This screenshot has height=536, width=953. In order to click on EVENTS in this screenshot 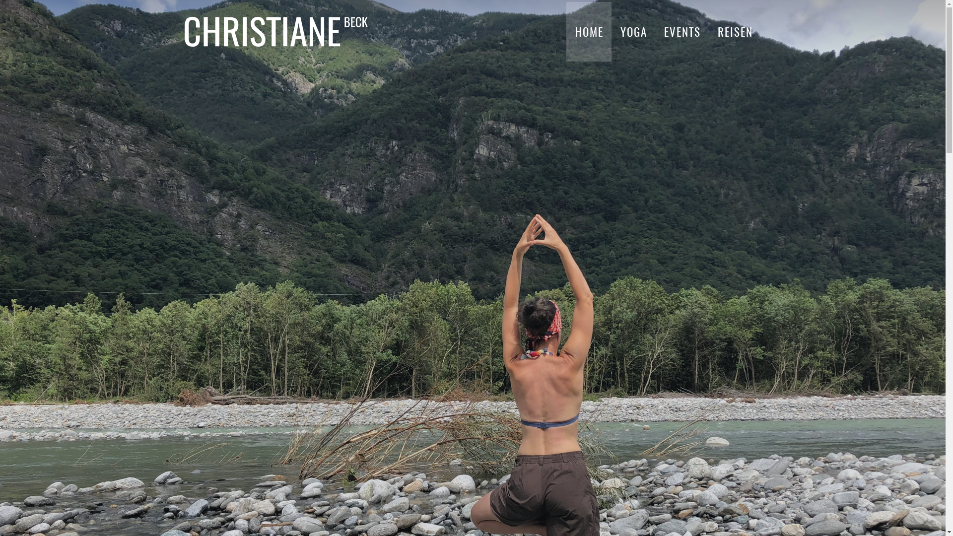, I will do `click(682, 32)`.